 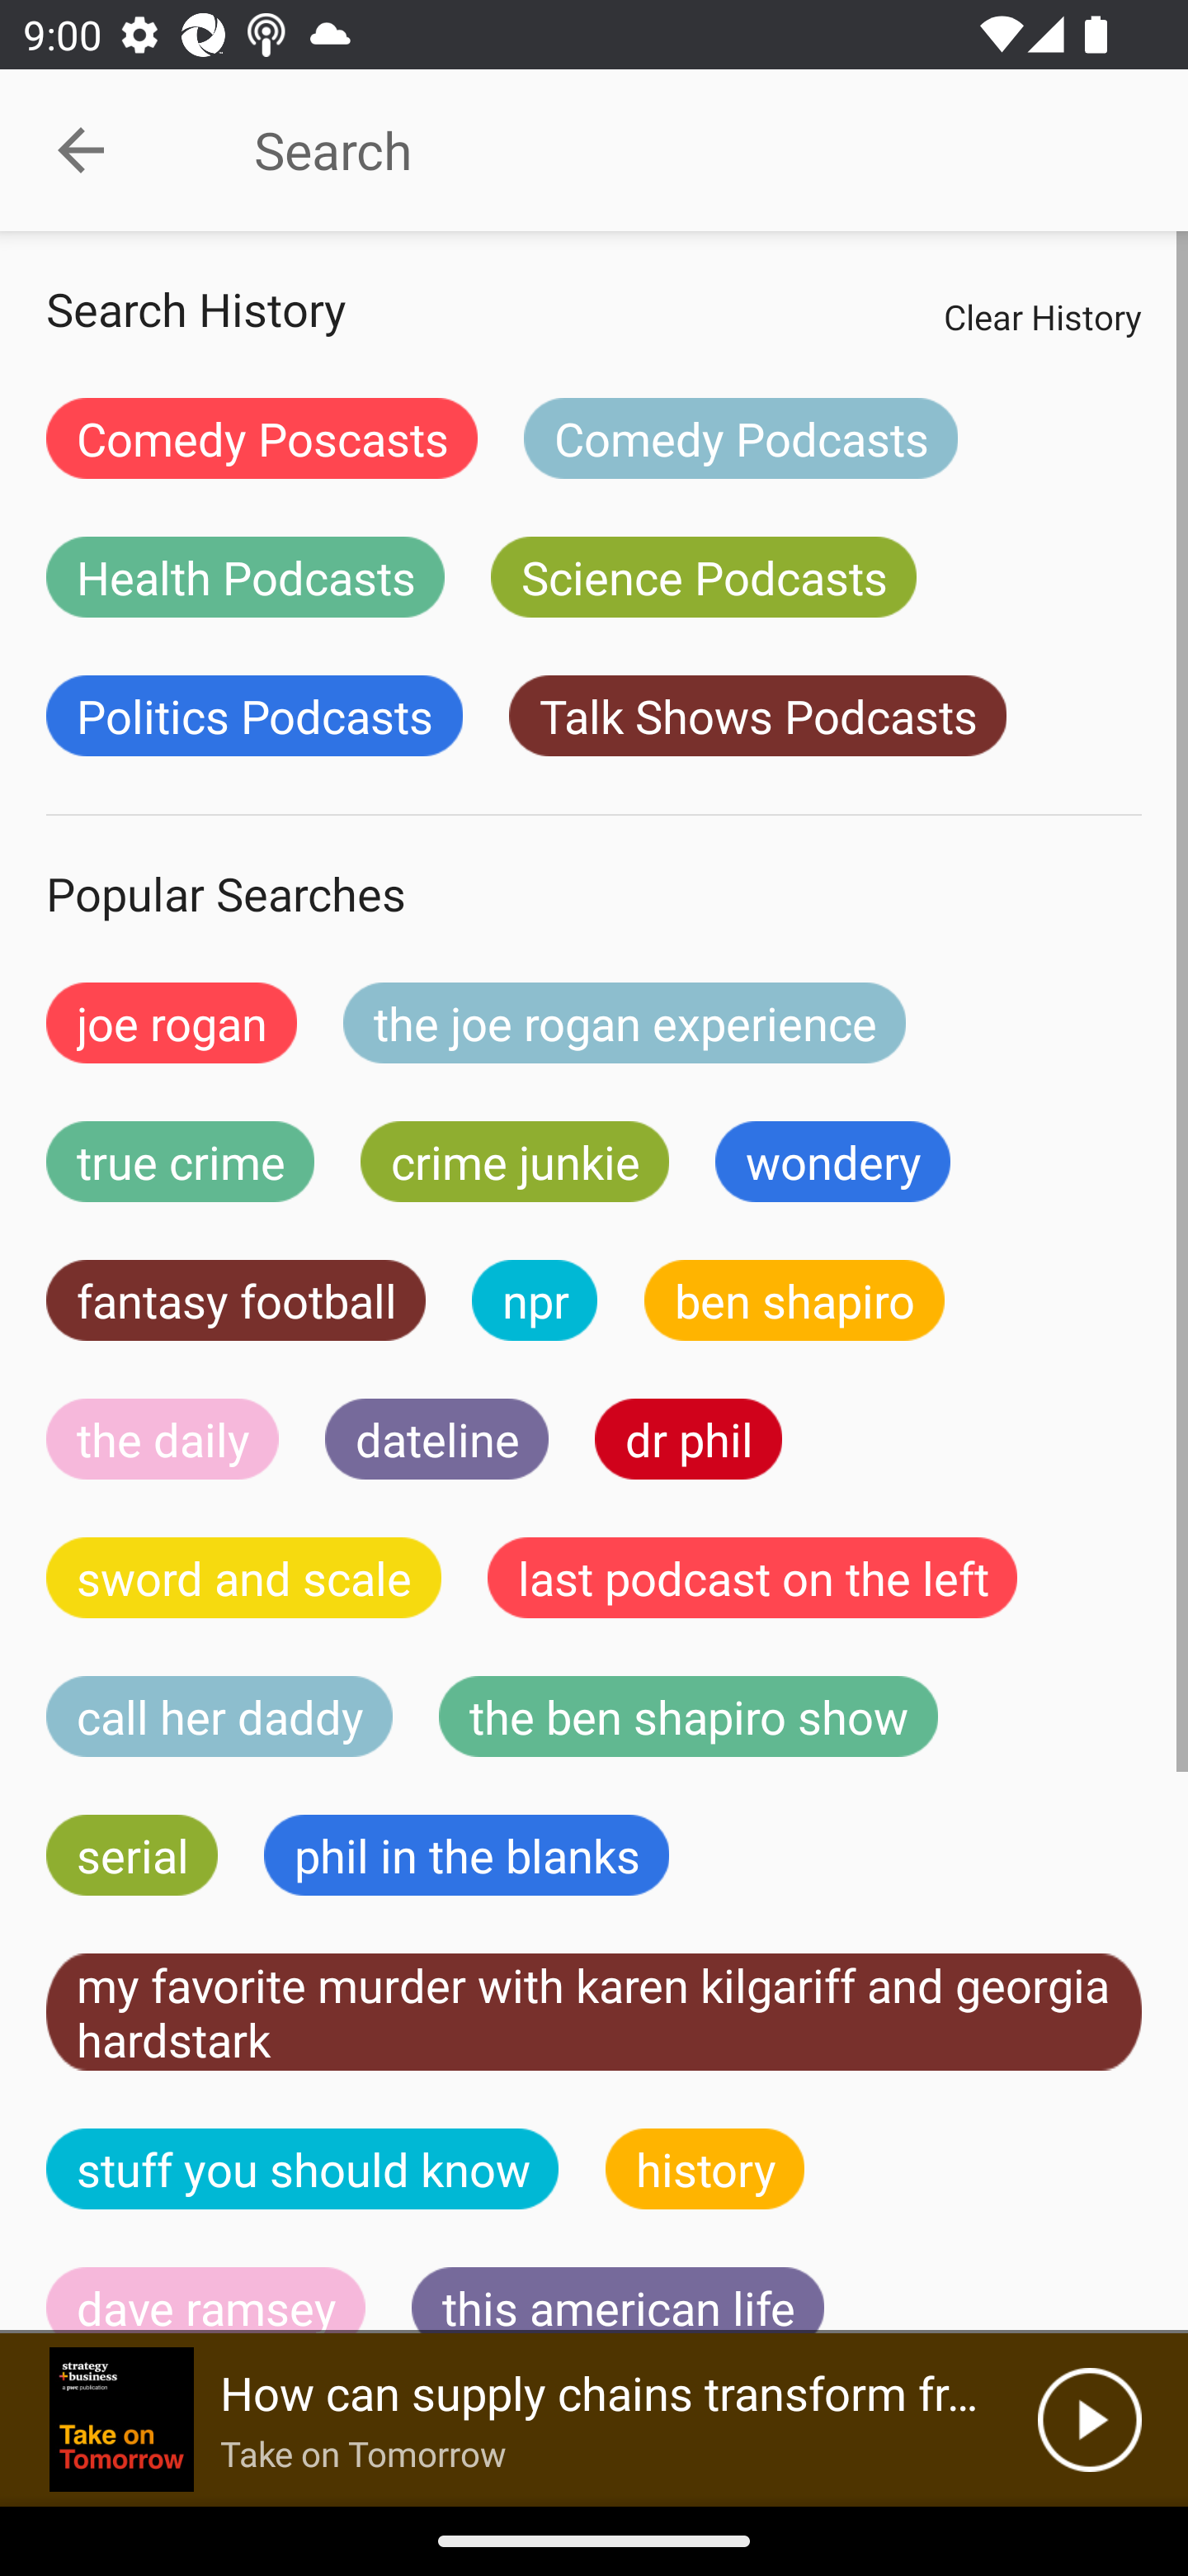 I want to click on Collapse, so click(x=81, y=150).